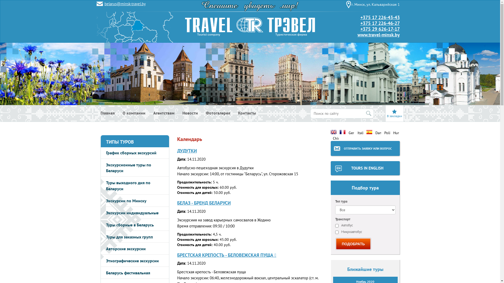 This screenshot has height=283, width=504. What do you see at coordinates (336, 138) in the screenshot?
I see `ru|zh` at bounding box center [336, 138].